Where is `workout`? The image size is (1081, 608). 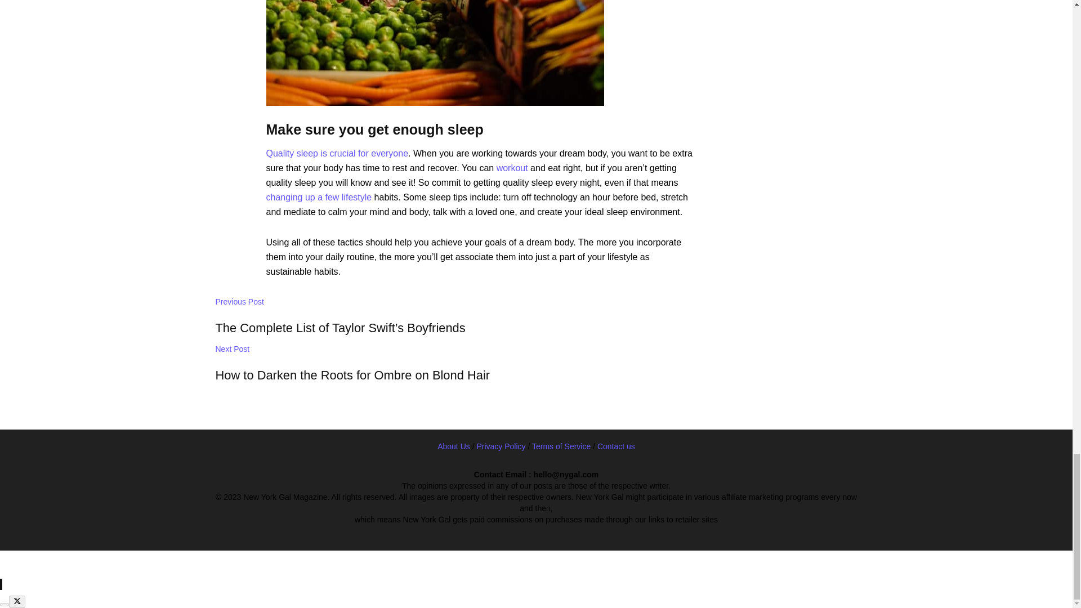 workout is located at coordinates (337, 153).